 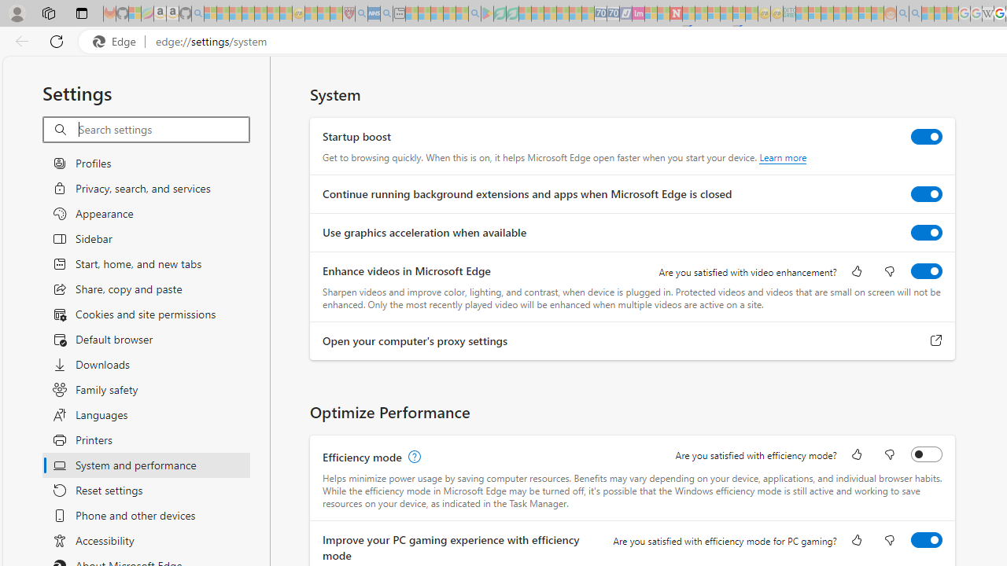 What do you see at coordinates (386, 14) in the screenshot?
I see `utah sues federal government - Search - Sleeping` at bounding box center [386, 14].